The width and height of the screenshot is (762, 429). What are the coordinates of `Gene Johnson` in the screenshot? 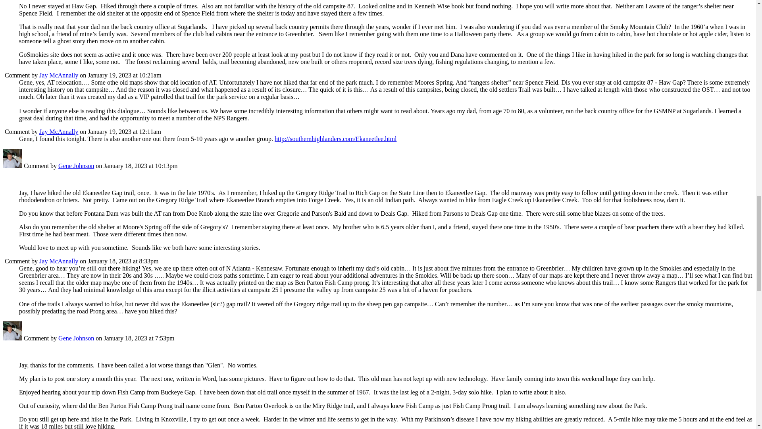 It's located at (12, 166).